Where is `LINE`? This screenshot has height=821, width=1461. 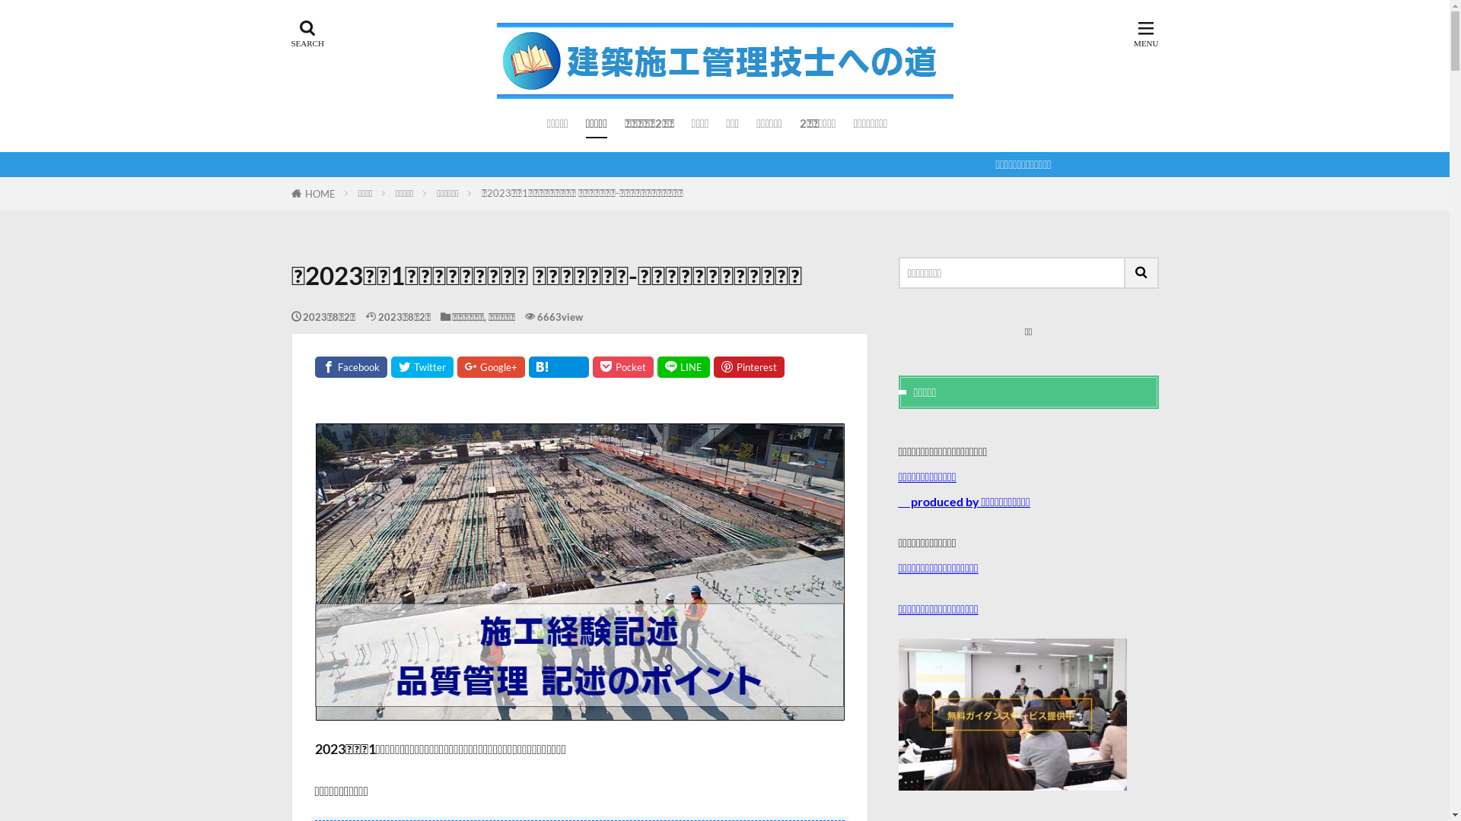
LINE is located at coordinates (683, 367).